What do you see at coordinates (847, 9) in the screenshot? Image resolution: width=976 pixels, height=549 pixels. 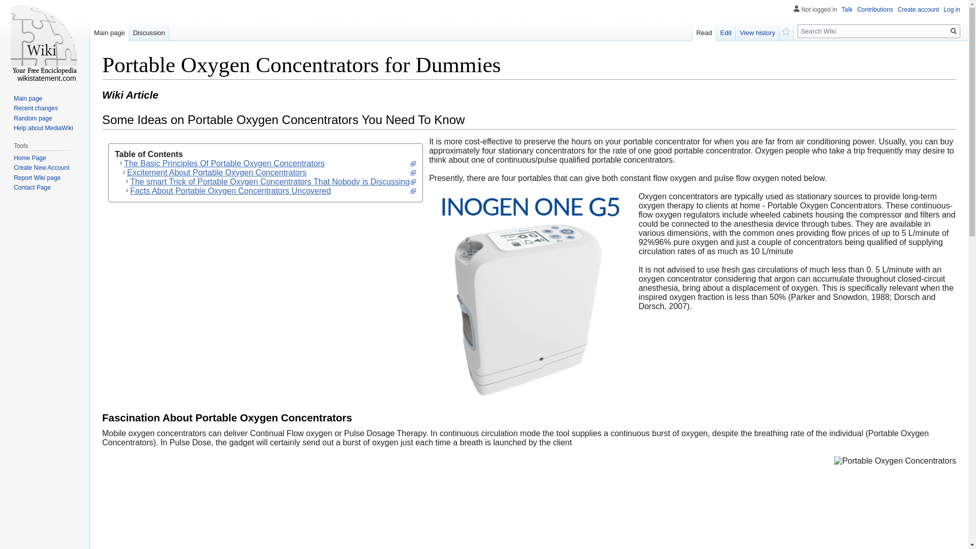 I see `Talk` at bounding box center [847, 9].